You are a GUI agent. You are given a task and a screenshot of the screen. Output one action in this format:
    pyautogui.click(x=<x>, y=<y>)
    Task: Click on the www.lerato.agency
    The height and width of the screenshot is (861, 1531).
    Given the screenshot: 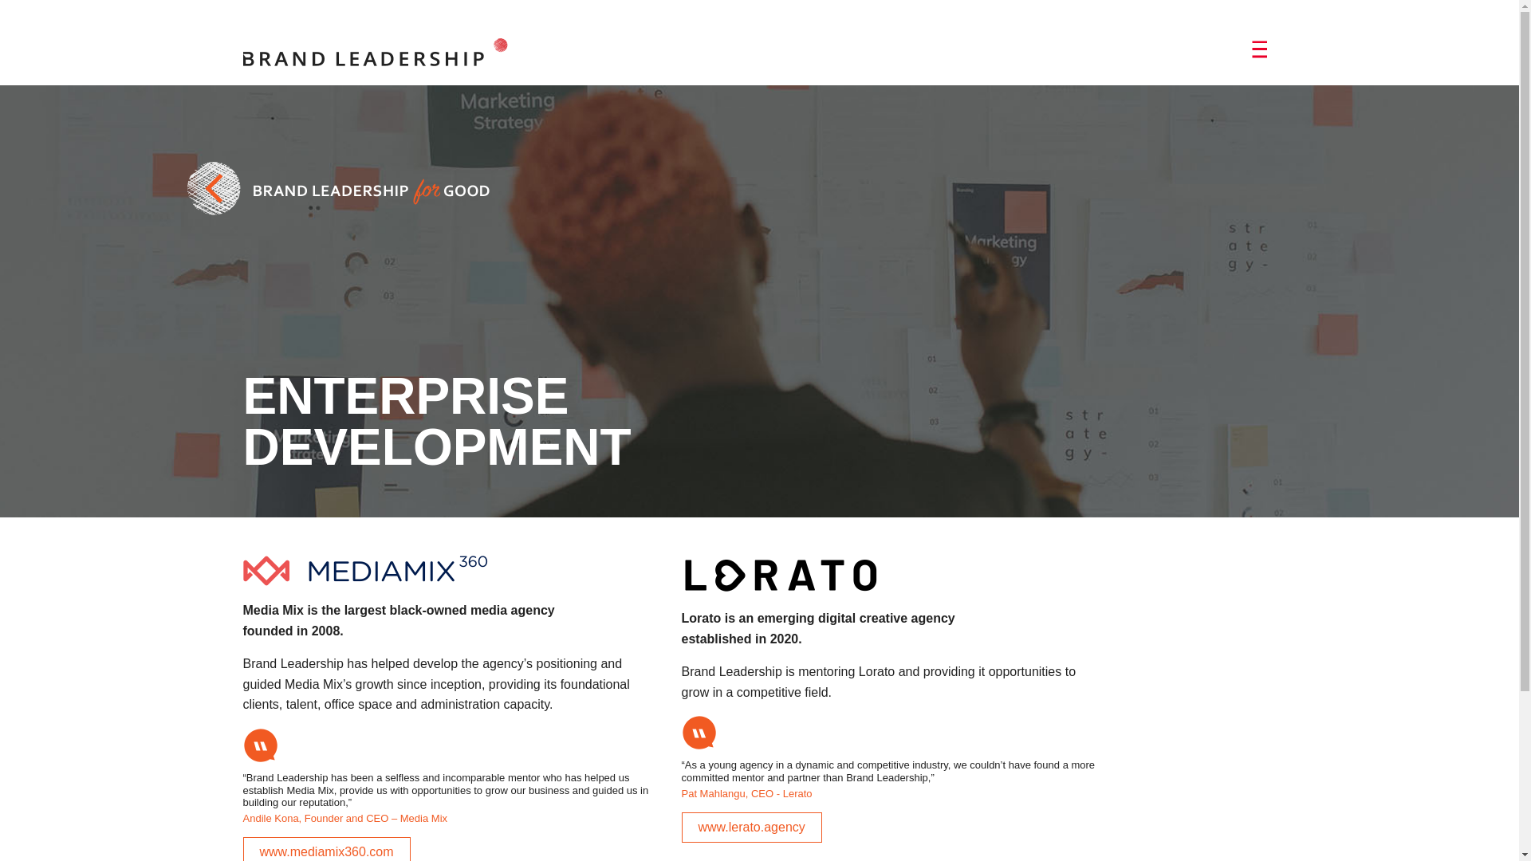 What is the action you would take?
    pyautogui.click(x=751, y=828)
    